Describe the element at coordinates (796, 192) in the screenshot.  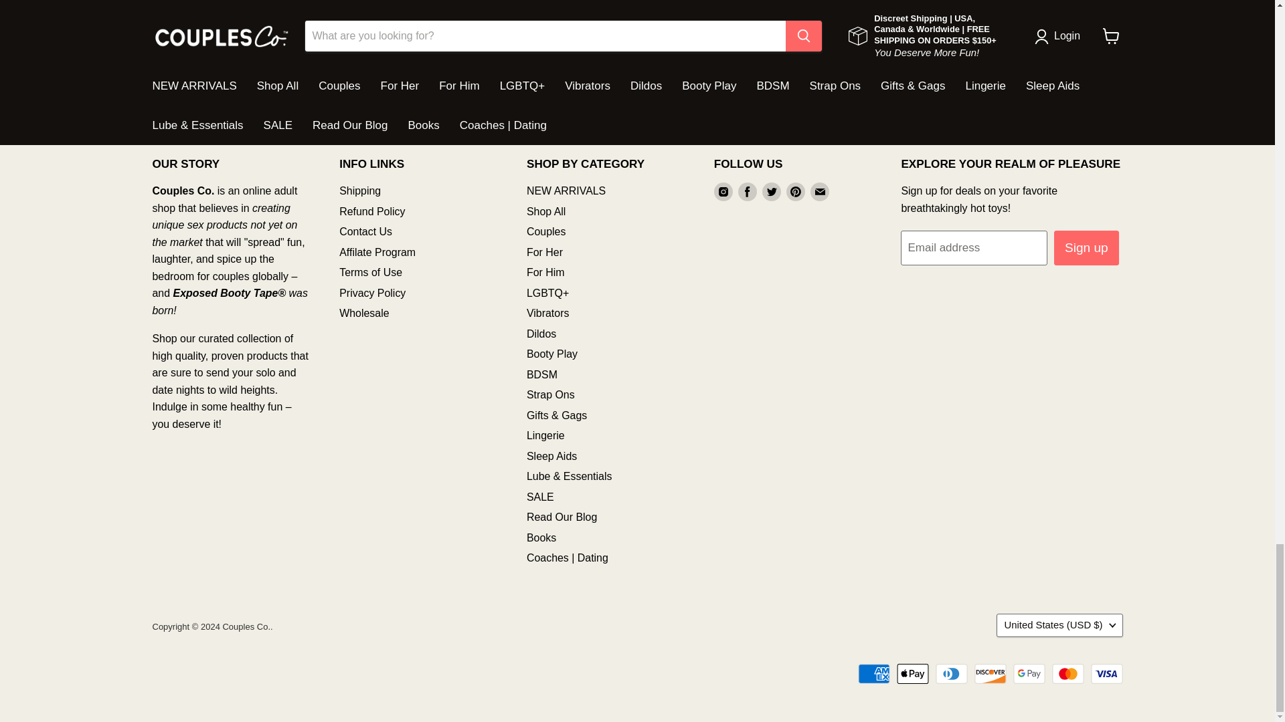
I see `Pinterest` at that location.